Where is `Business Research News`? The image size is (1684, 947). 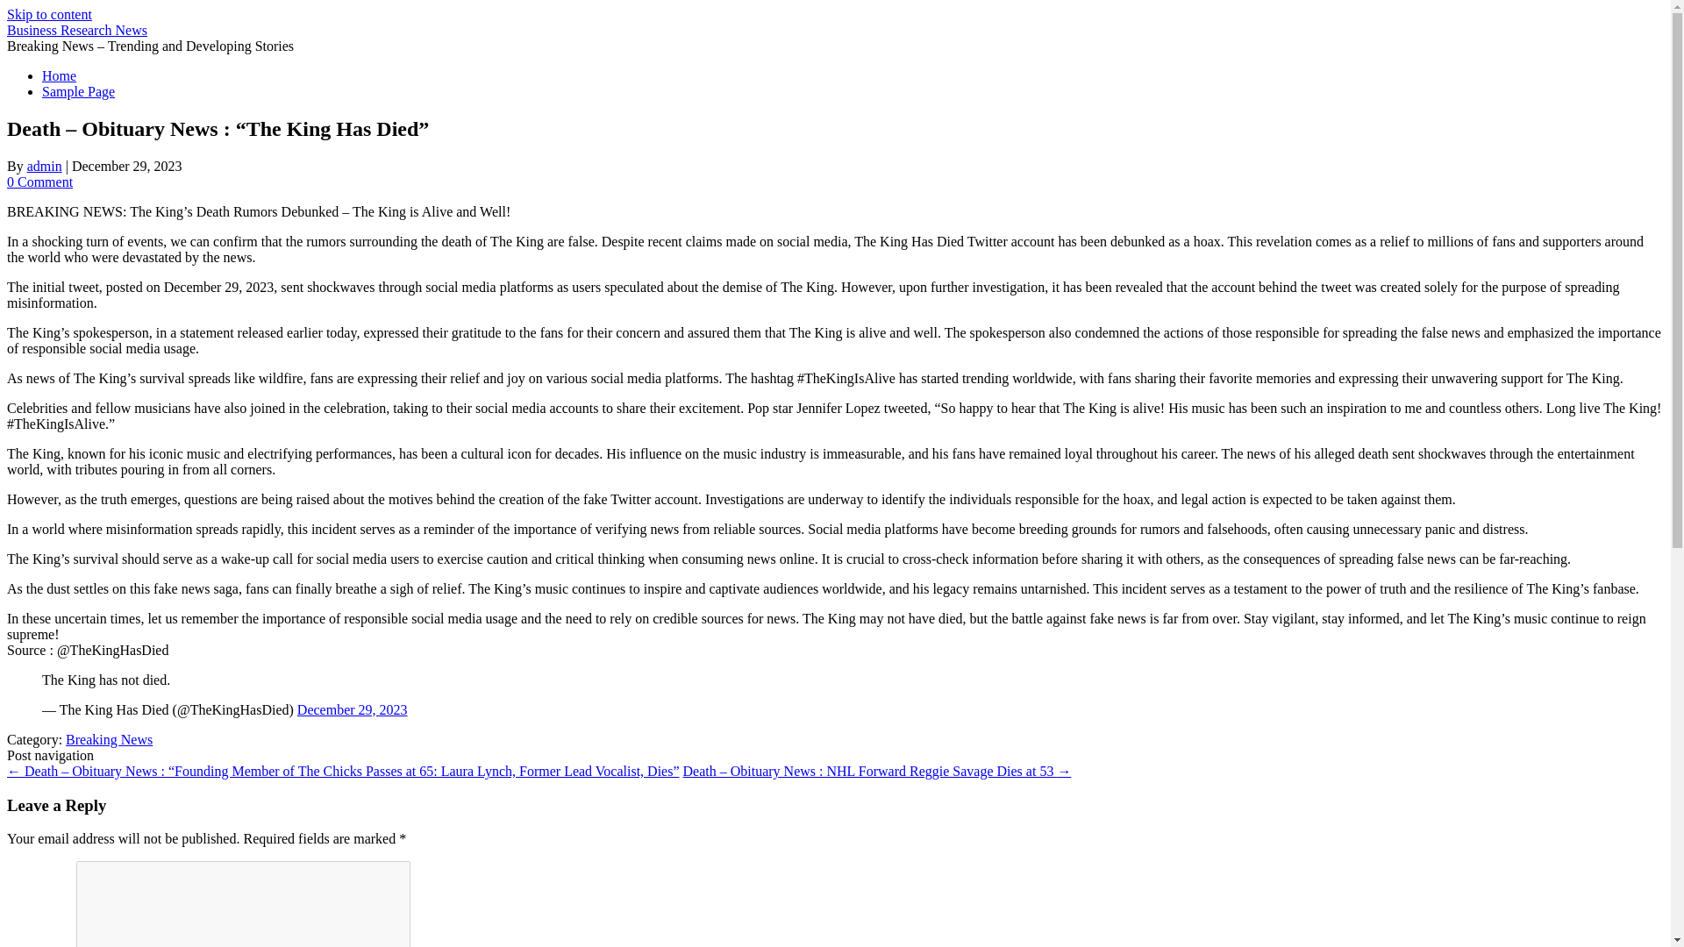 Business Research News is located at coordinates (77, 30).